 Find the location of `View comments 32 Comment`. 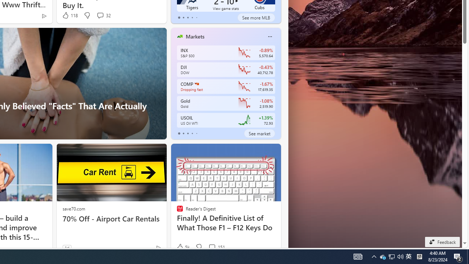

View comments 32 Comment is located at coordinates (103, 15).